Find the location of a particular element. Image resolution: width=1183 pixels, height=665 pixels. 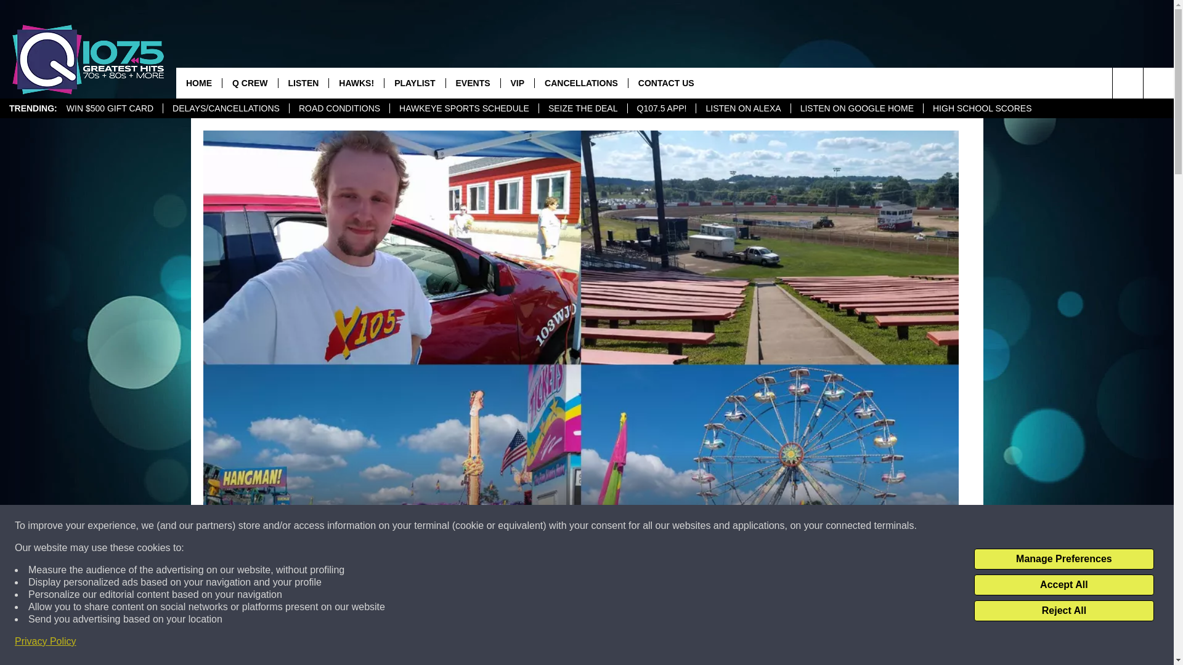

EVENTS is located at coordinates (473, 83).